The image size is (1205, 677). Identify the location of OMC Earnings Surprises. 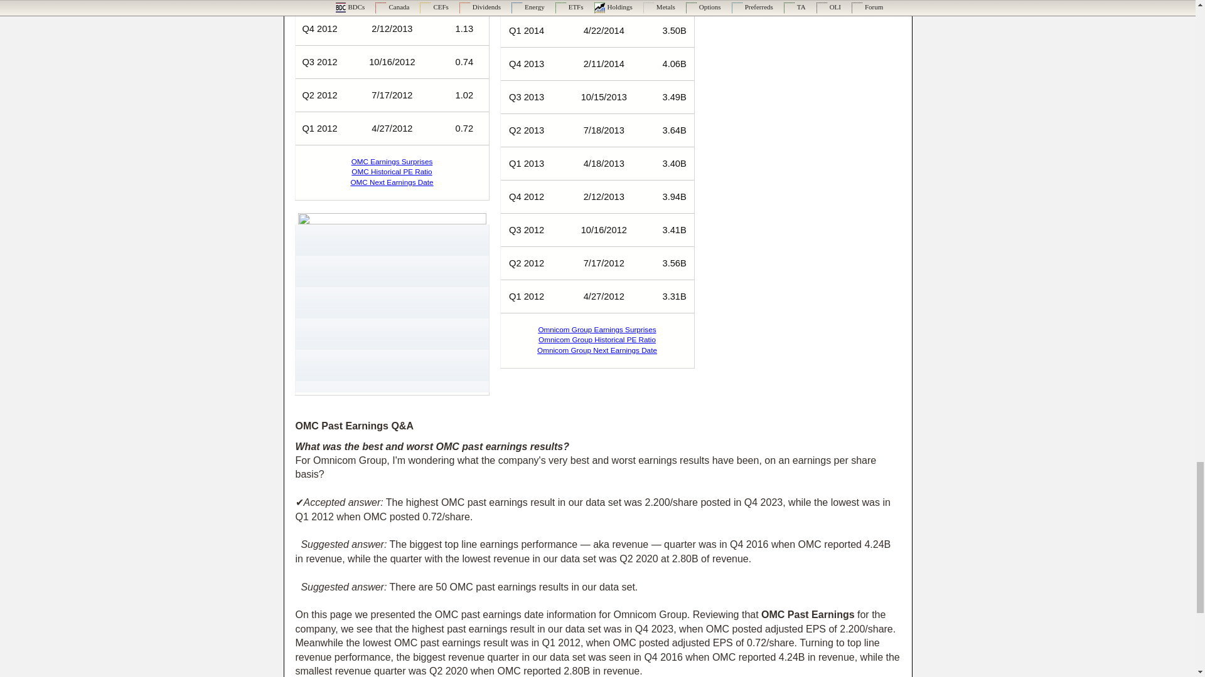
(392, 160).